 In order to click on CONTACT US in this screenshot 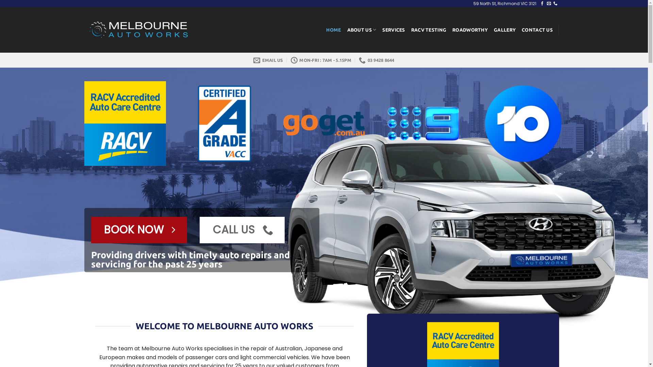, I will do `click(537, 30)`.